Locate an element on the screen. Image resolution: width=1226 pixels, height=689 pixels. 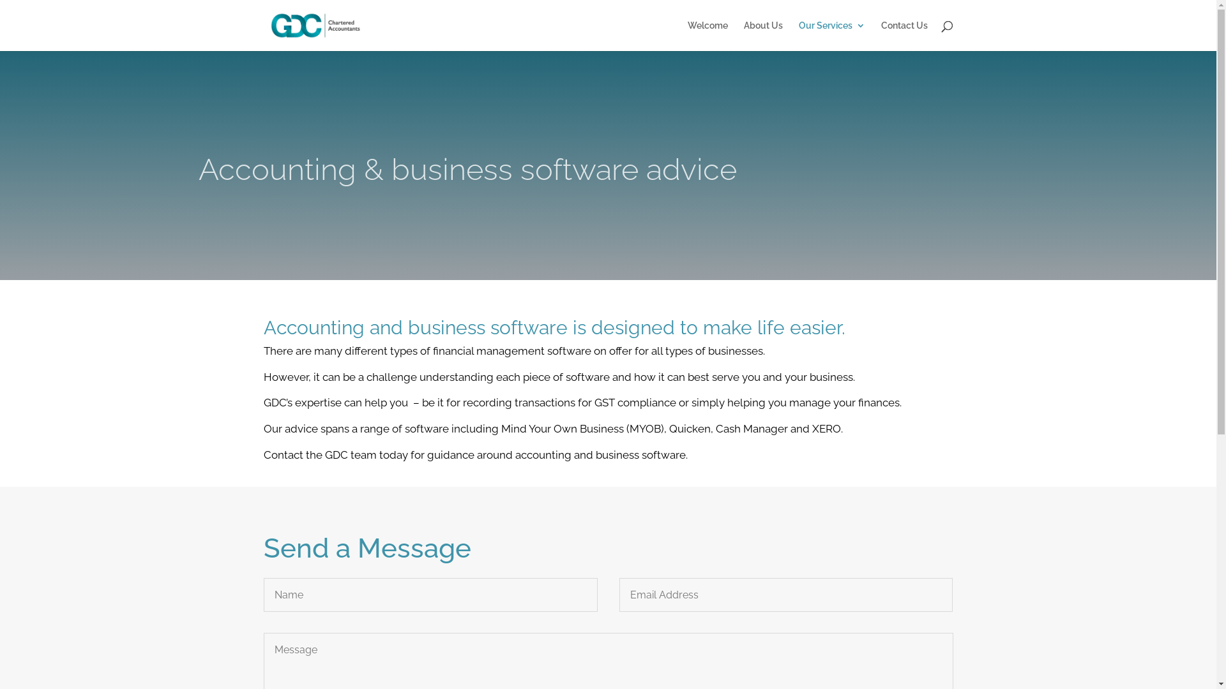
About Us is located at coordinates (762, 36).